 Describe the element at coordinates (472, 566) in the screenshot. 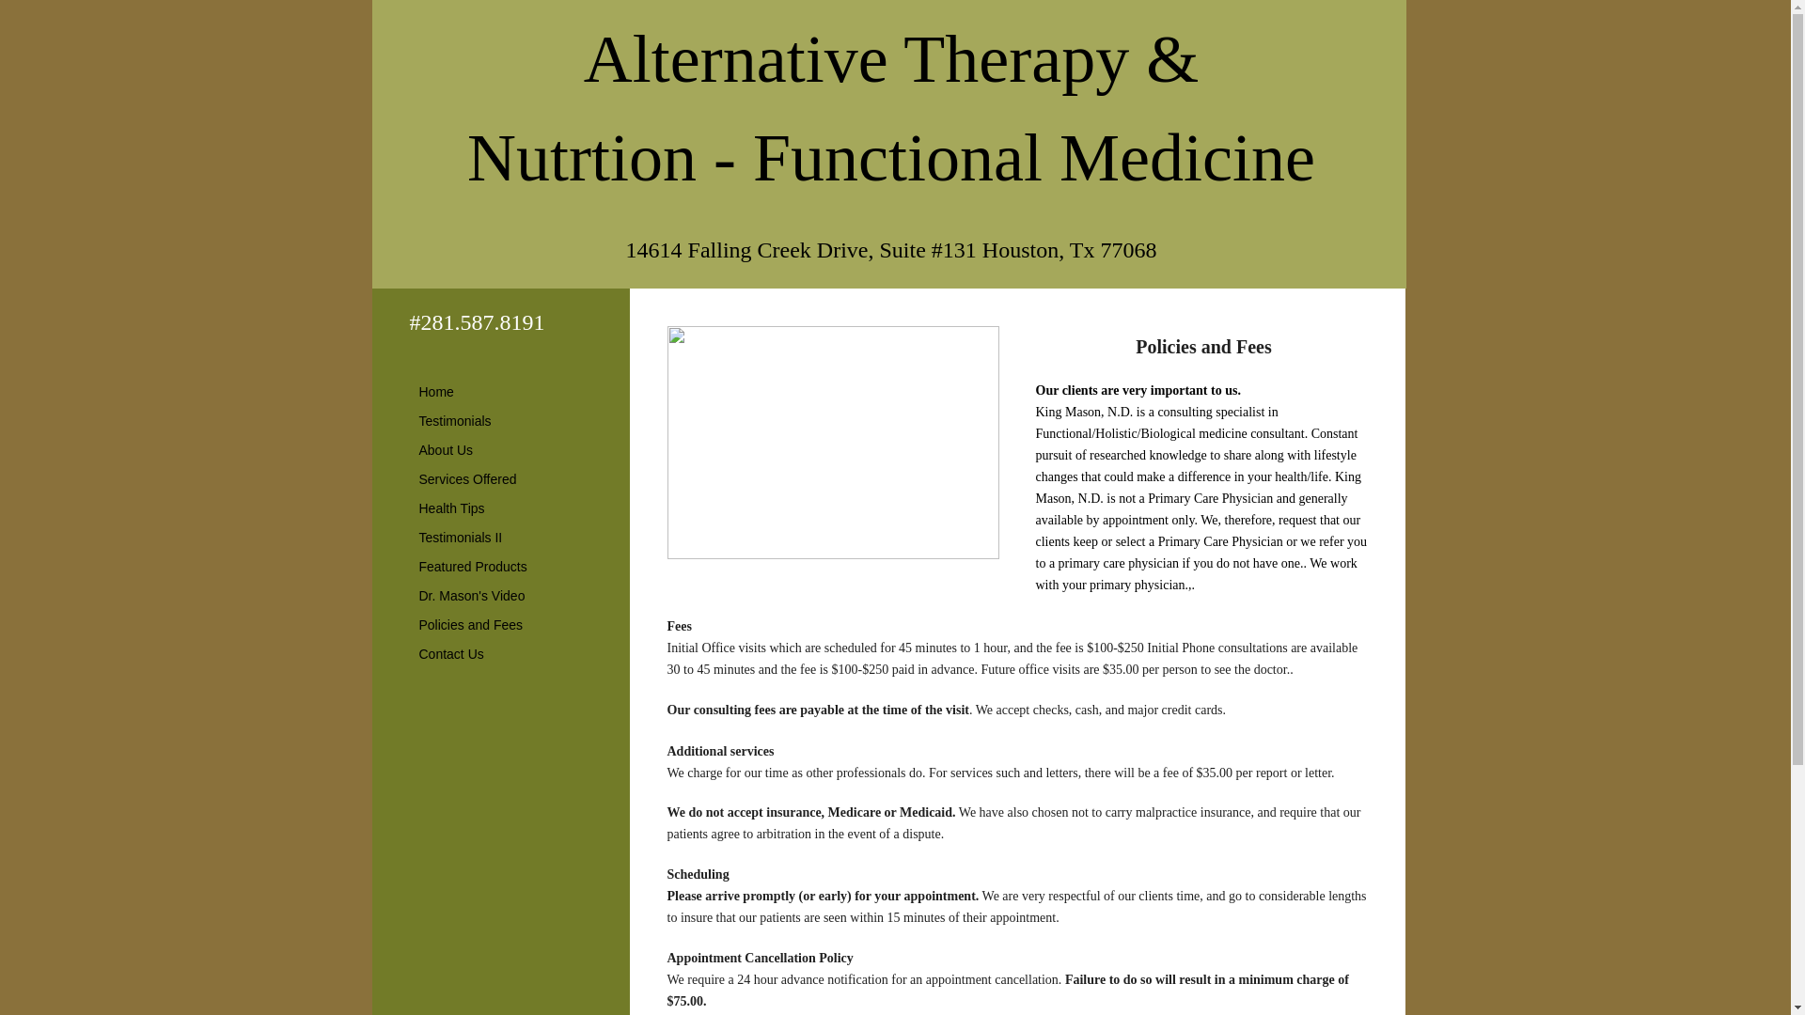

I see `Featured Products` at that location.